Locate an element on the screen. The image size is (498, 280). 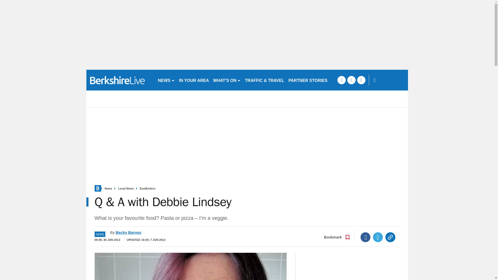
Facebook is located at coordinates (365, 237).